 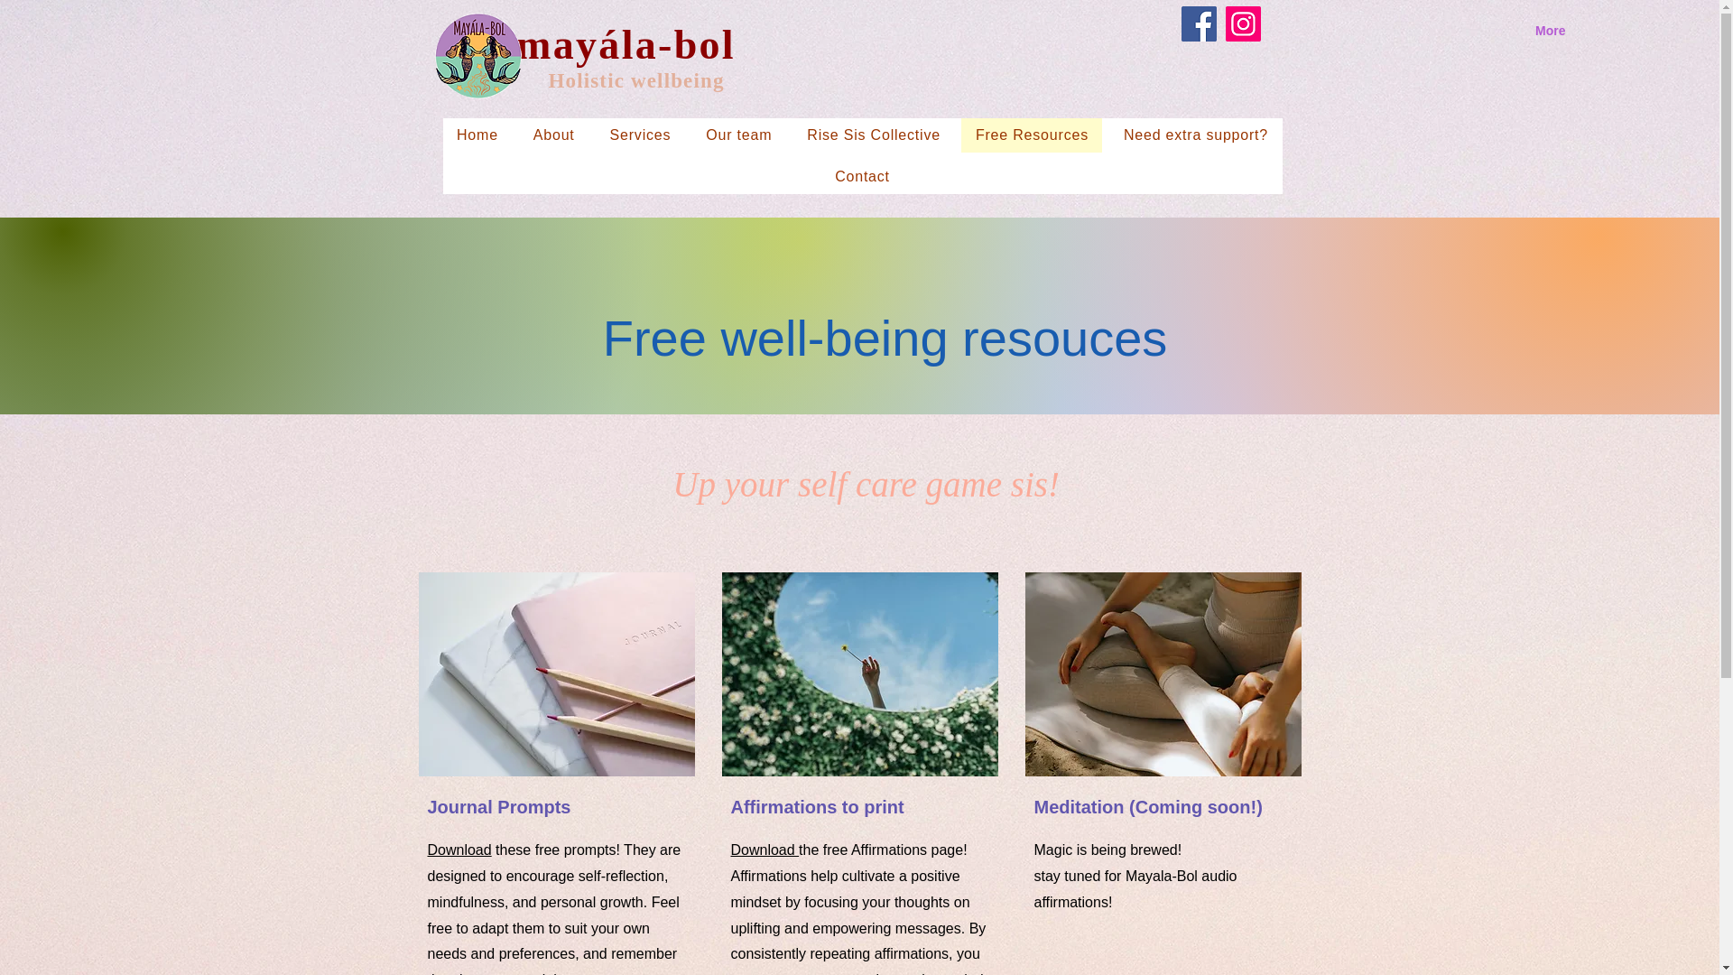 I want to click on Services, so click(x=640, y=135).